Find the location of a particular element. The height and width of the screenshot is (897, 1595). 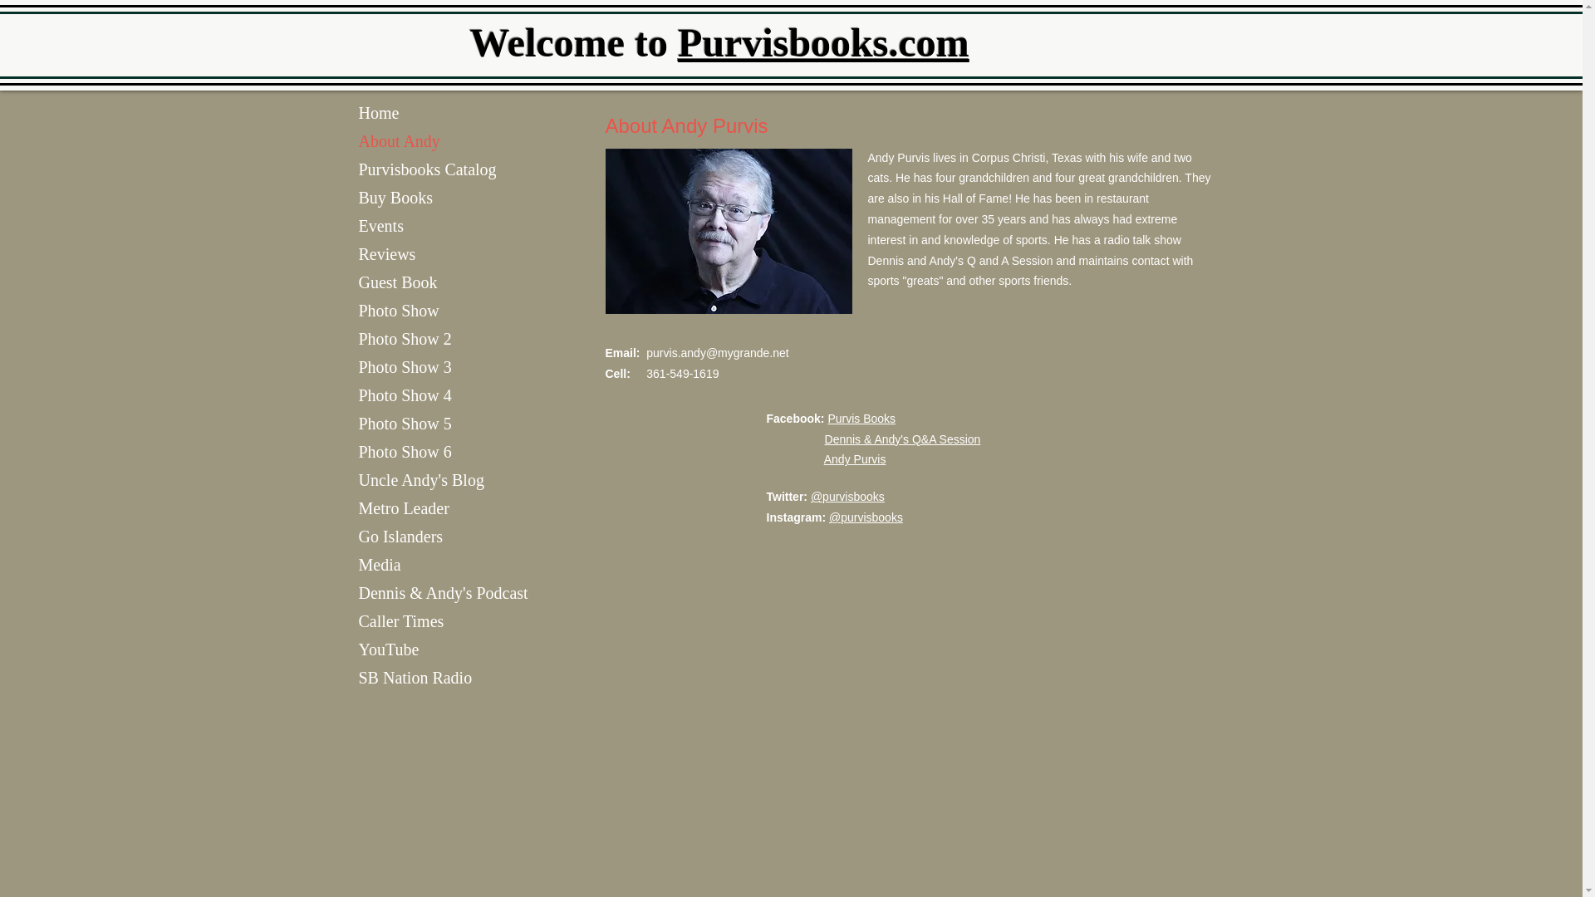

Purvis Books is located at coordinates (861, 418).